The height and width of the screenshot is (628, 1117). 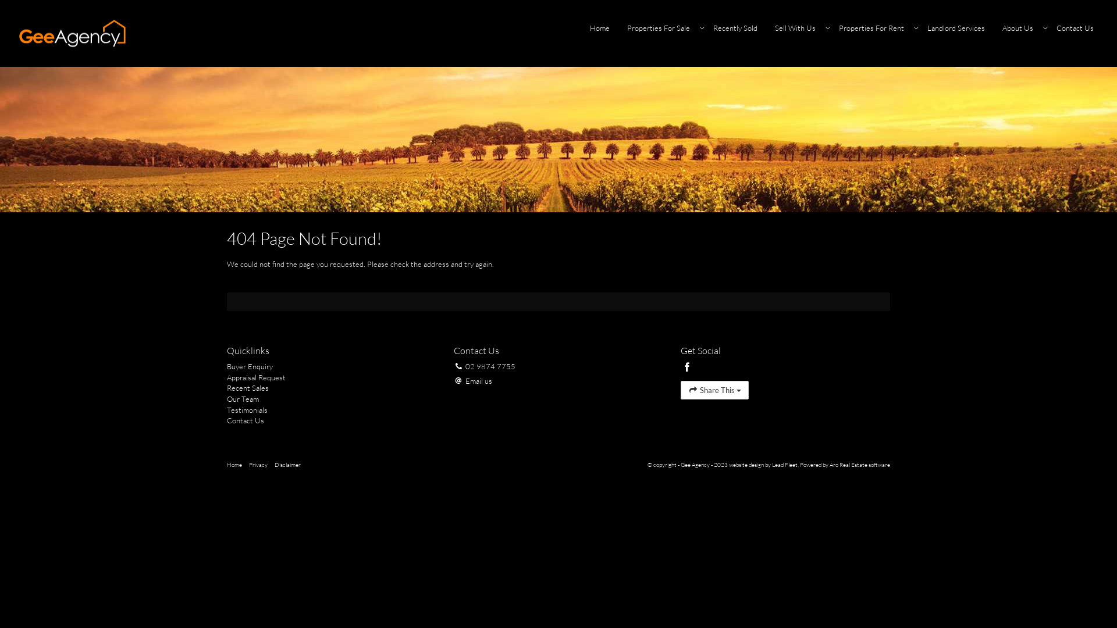 I want to click on Properties For Rent, so click(x=874, y=28).